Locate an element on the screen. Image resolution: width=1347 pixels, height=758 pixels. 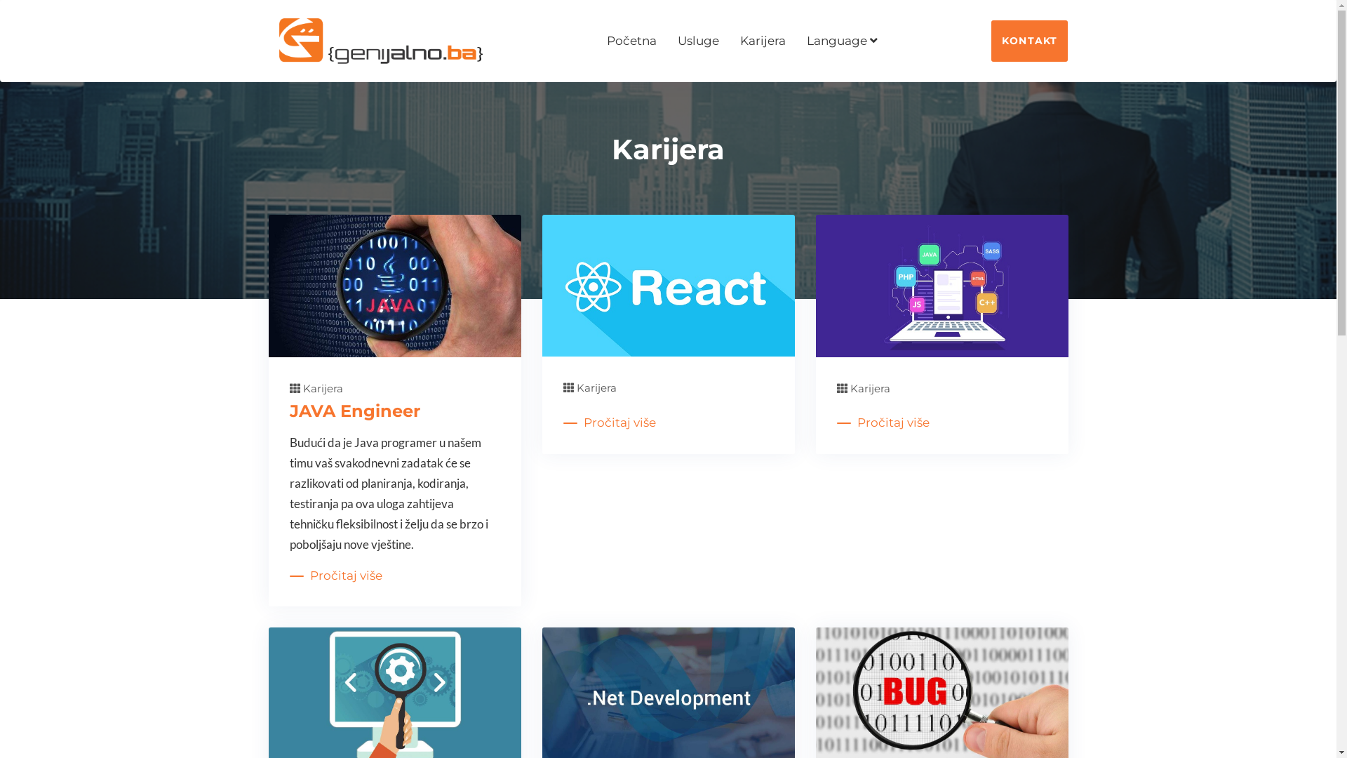
Usluge is located at coordinates (699, 41).